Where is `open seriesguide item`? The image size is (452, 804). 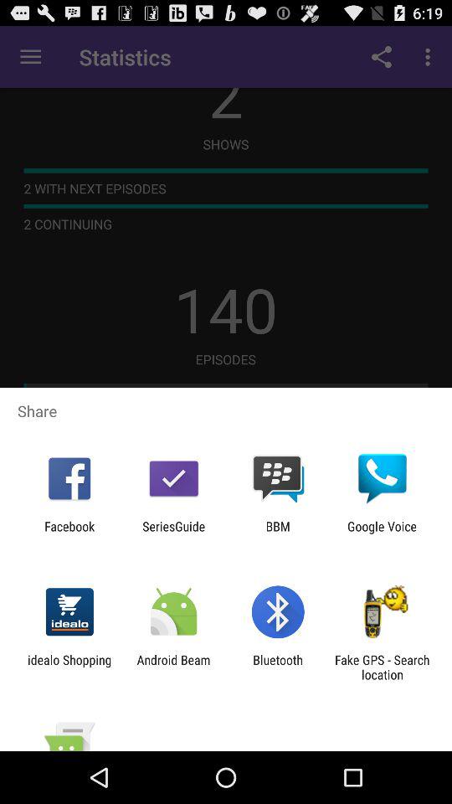 open seriesguide item is located at coordinates (174, 533).